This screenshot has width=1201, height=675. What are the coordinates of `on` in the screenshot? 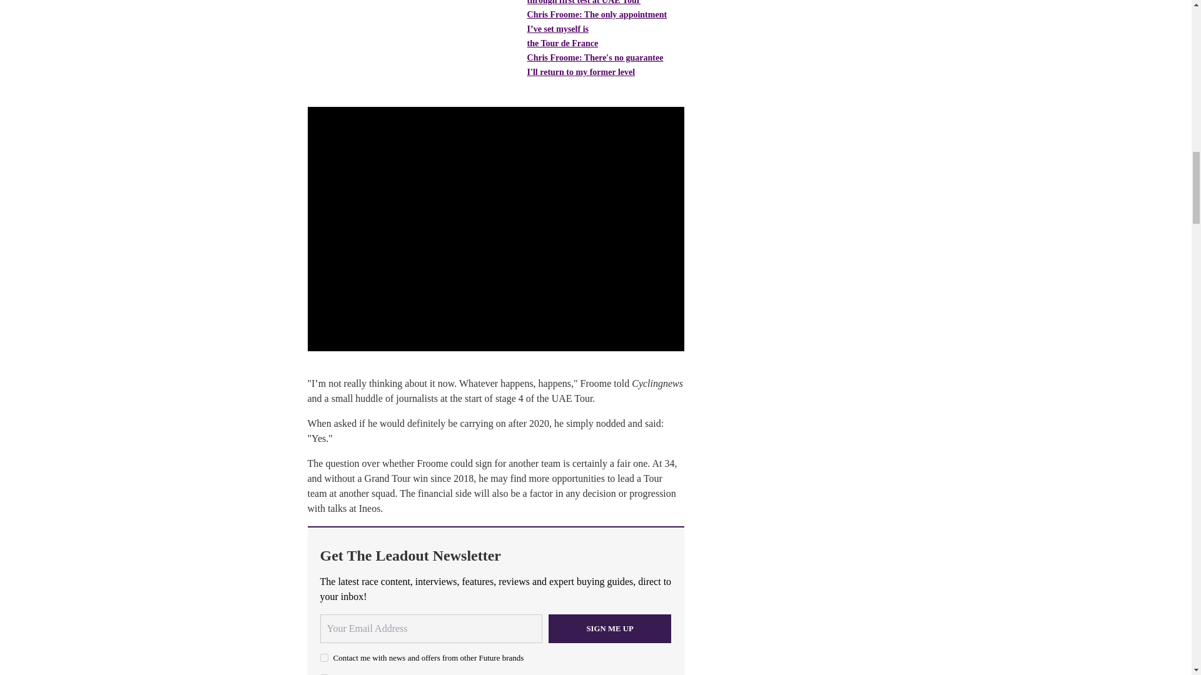 It's located at (324, 657).